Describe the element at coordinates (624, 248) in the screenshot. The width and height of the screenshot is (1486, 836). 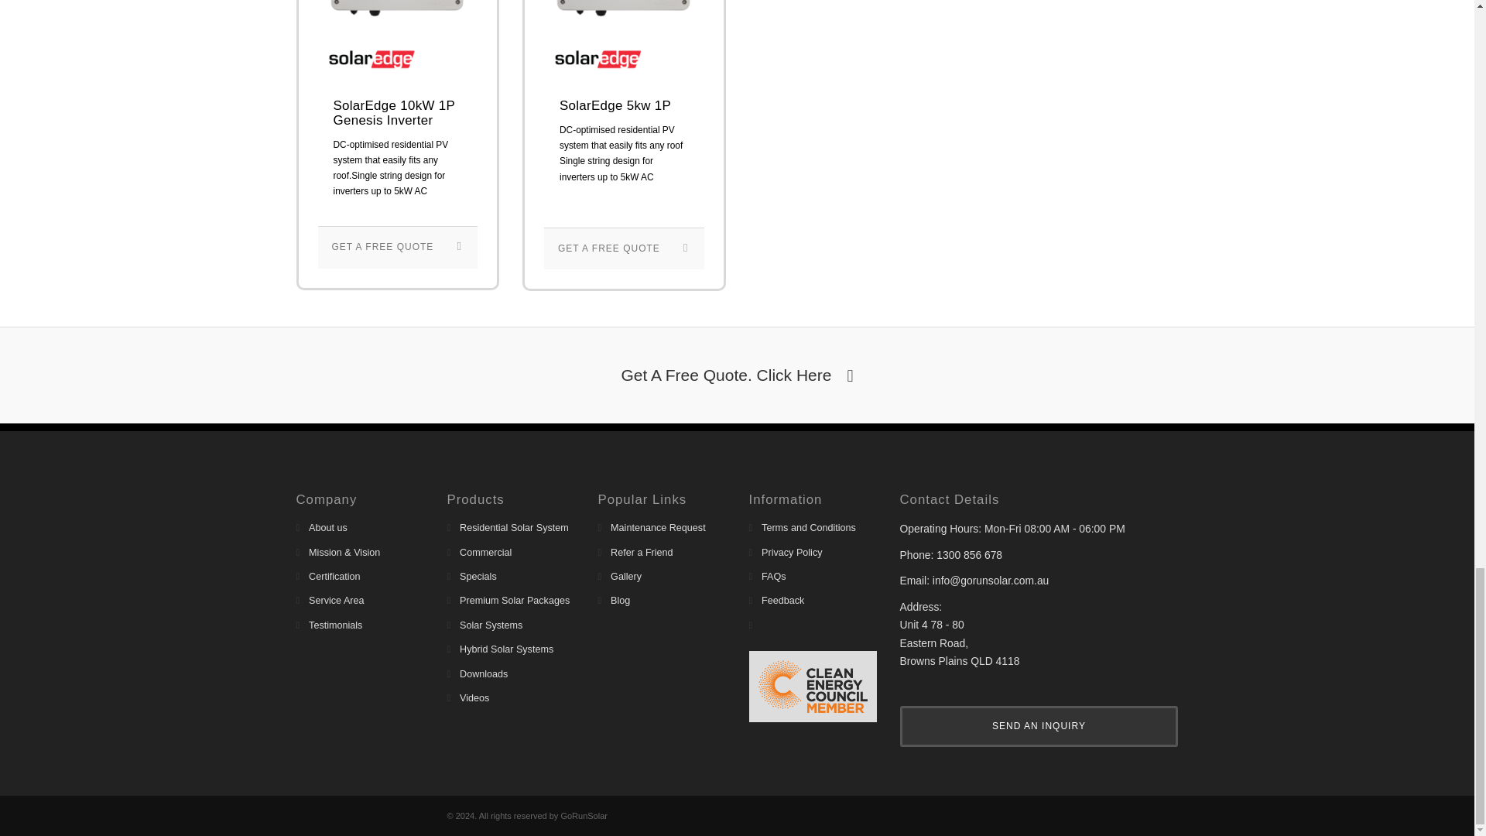
I see `GET A FREE QUOTE` at that location.